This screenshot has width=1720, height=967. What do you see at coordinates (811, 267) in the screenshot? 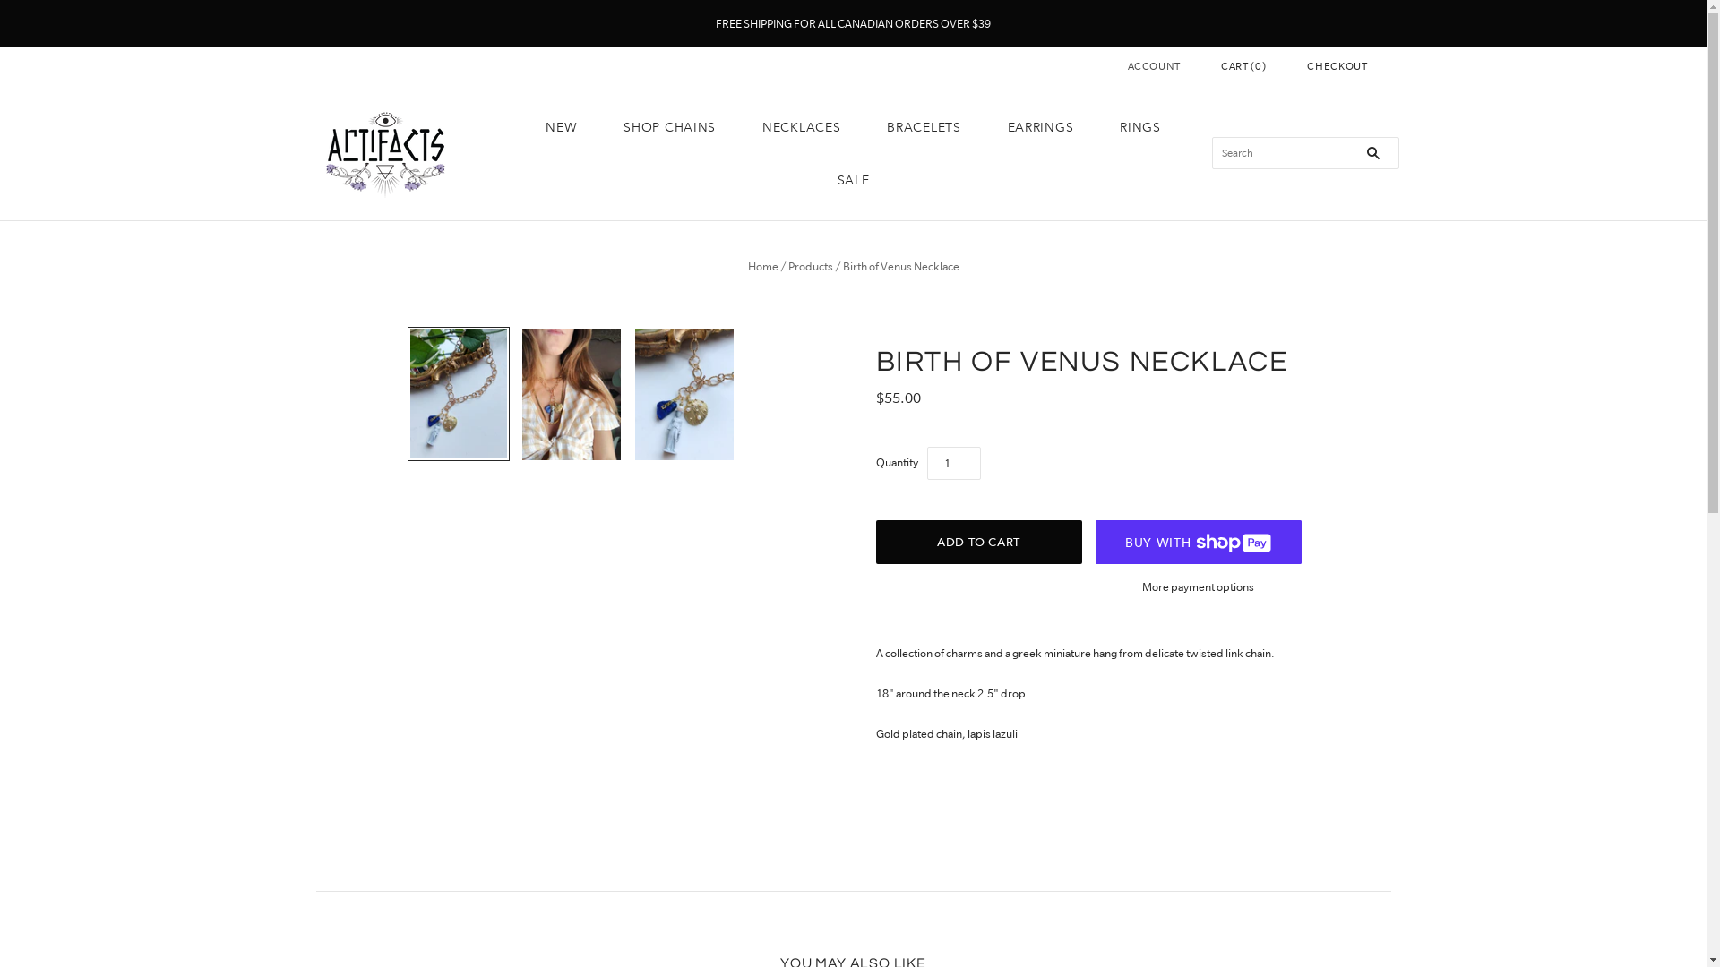
I see `Products` at bounding box center [811, 267].